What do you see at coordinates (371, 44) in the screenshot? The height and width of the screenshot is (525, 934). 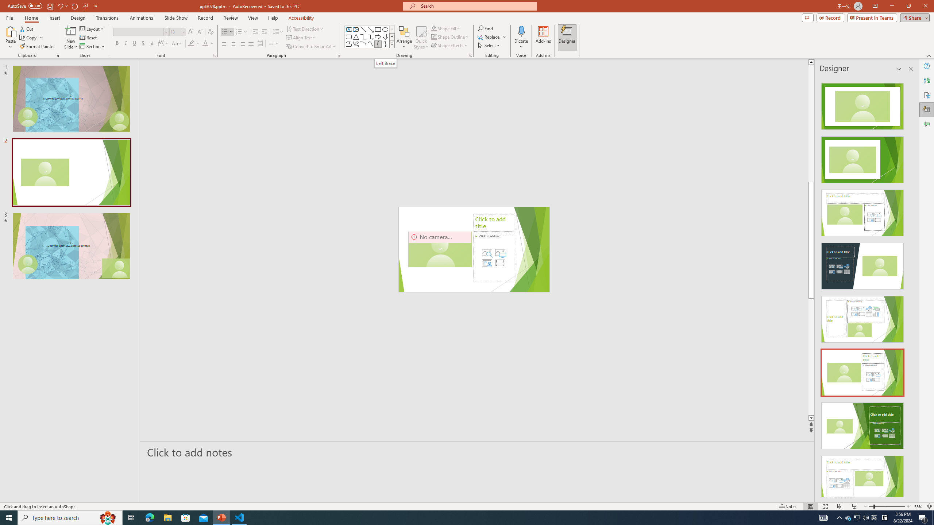 I see `Curve` at bounding box center [371, 44].